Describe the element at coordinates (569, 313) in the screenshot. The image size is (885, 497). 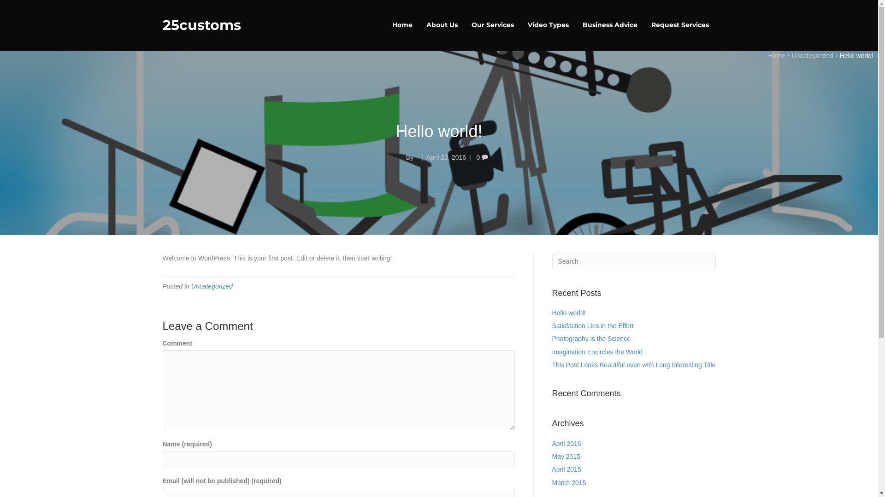
I see `Hello world!` at that location.